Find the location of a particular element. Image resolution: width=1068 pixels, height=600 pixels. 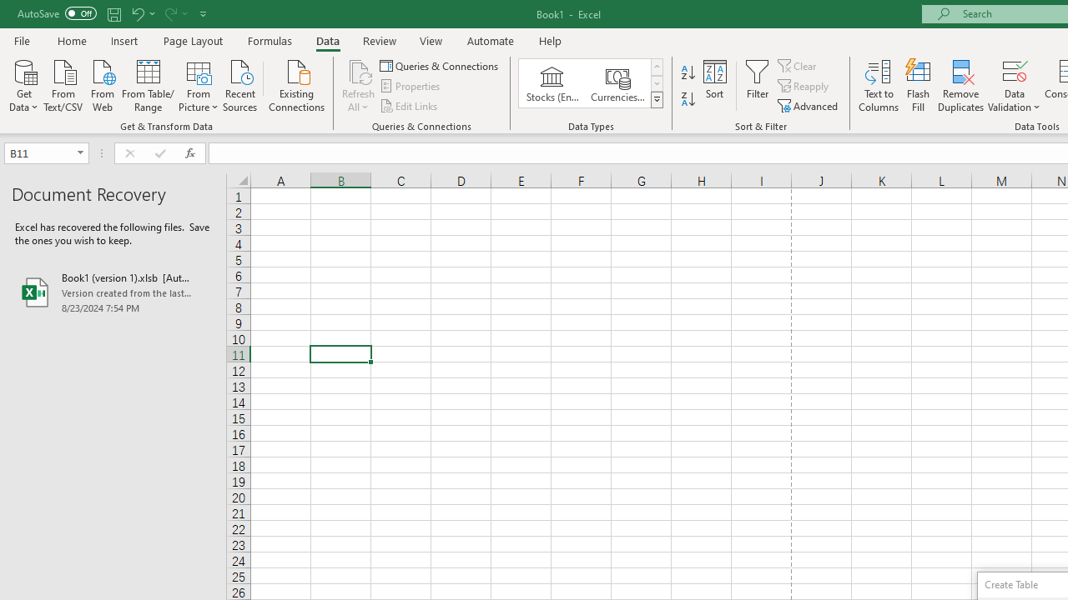

Help is located at coordinates (551, 40).